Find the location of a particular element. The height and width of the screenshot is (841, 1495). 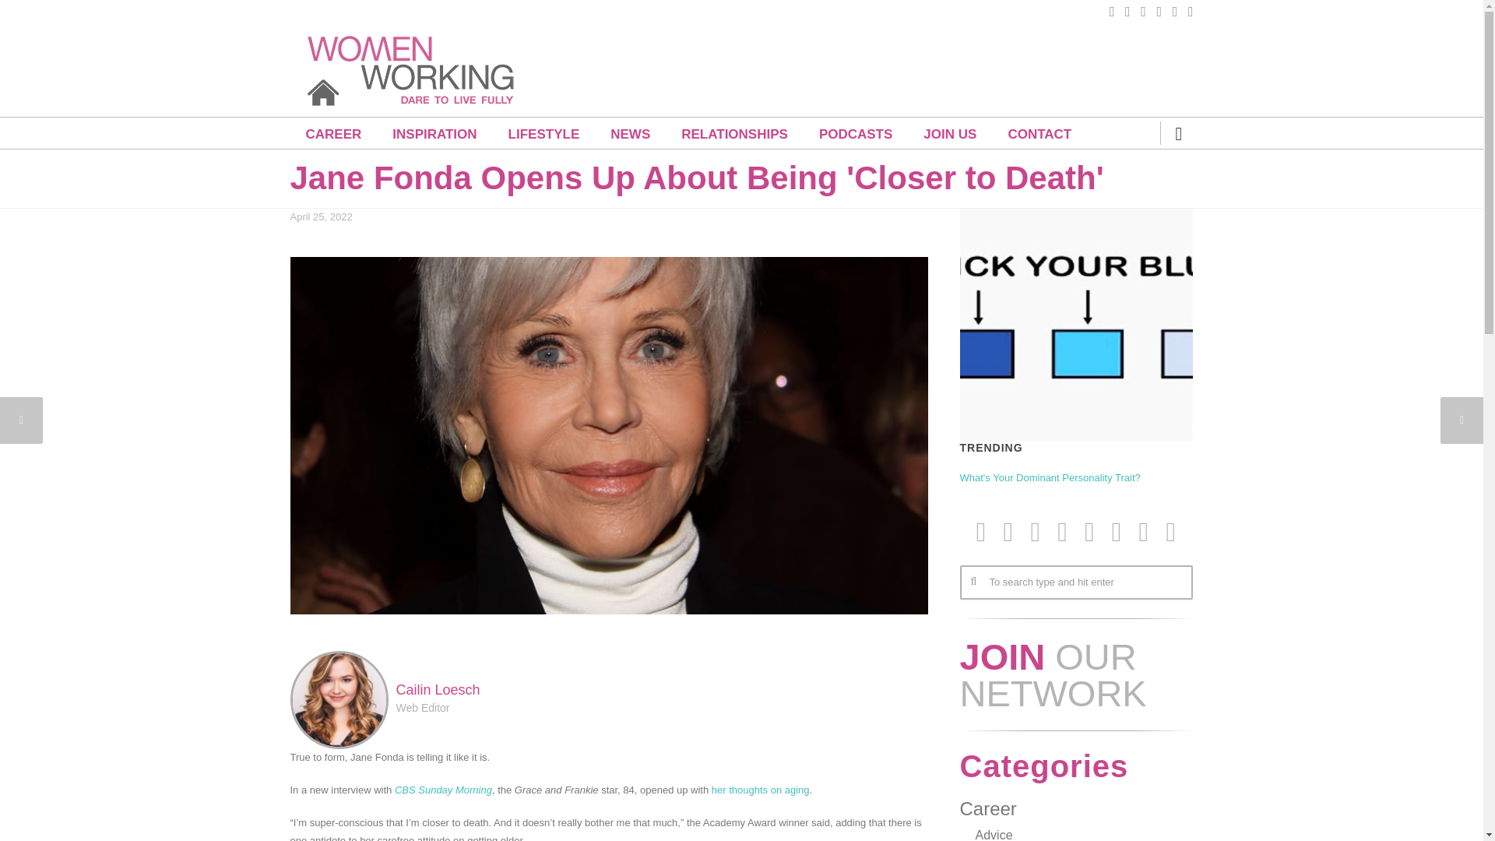

LIFESTYLE is located at coordinates (543, 134).